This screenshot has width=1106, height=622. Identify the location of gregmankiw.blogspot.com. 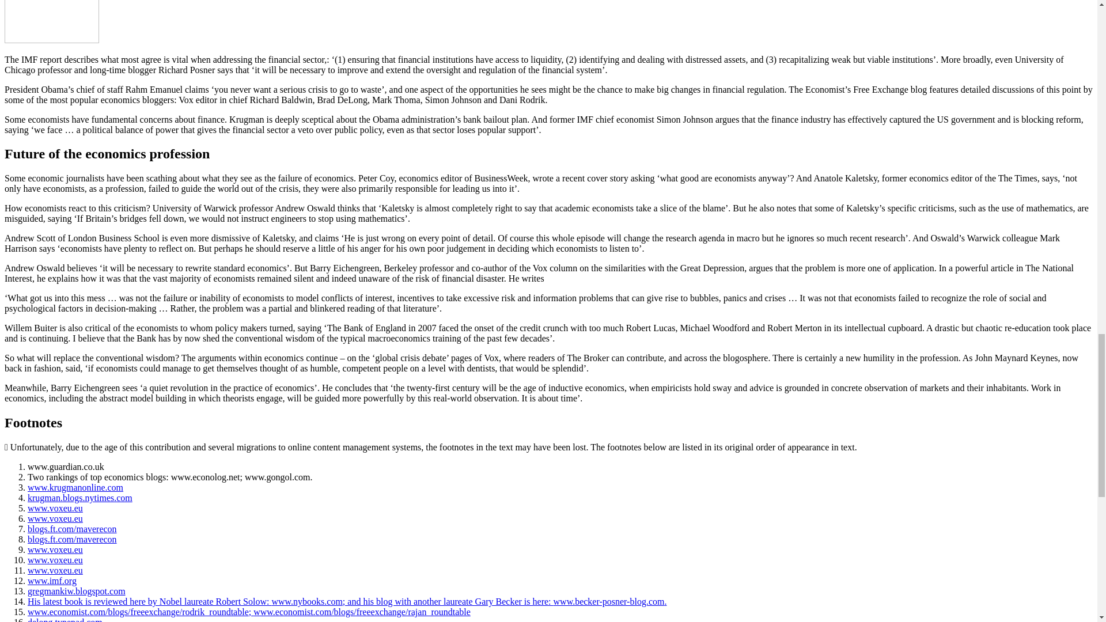
(77, 591).